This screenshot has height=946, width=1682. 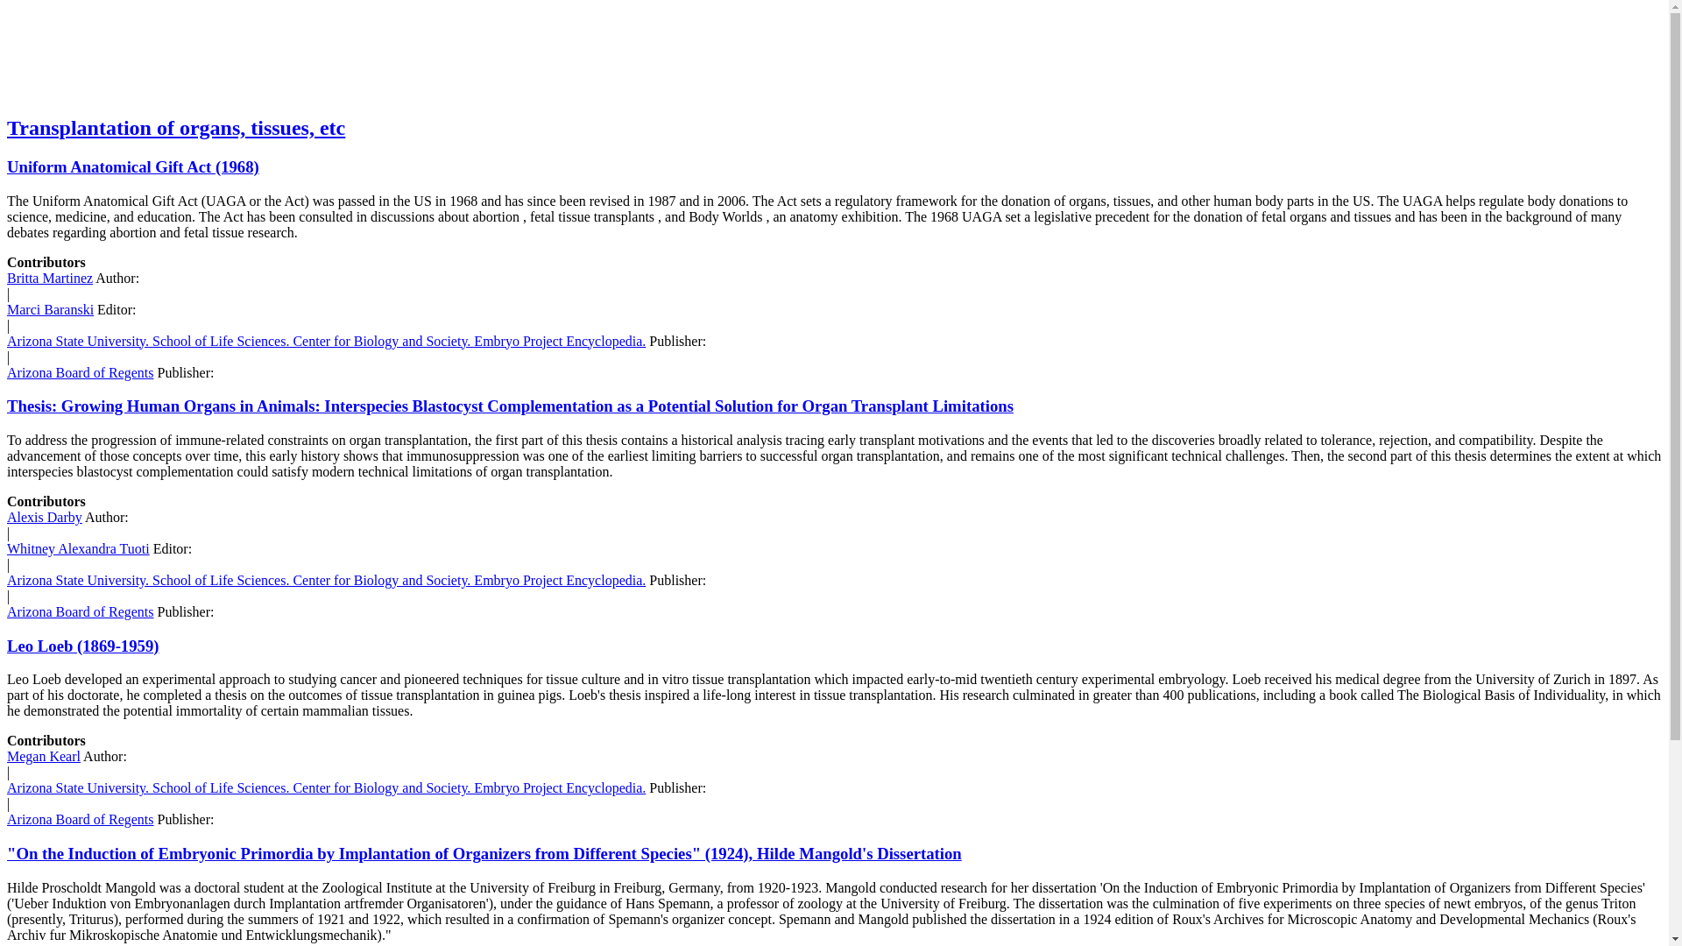 What do you see at coordinates (77, 548) in the screenshot?
I see `Whitney Alexandra Tuoti` at bounding box center [77, 548].